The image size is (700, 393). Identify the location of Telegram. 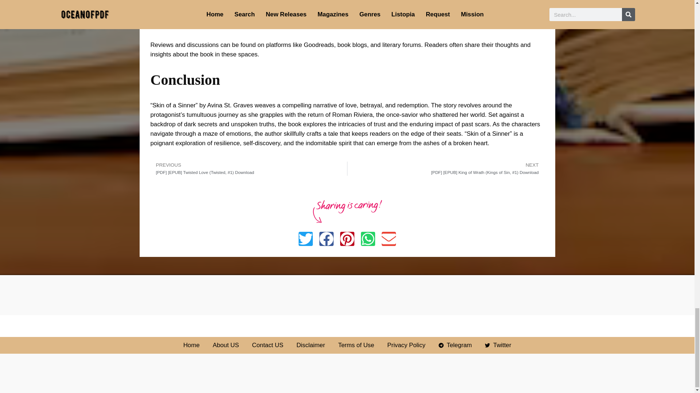
(455, 345).